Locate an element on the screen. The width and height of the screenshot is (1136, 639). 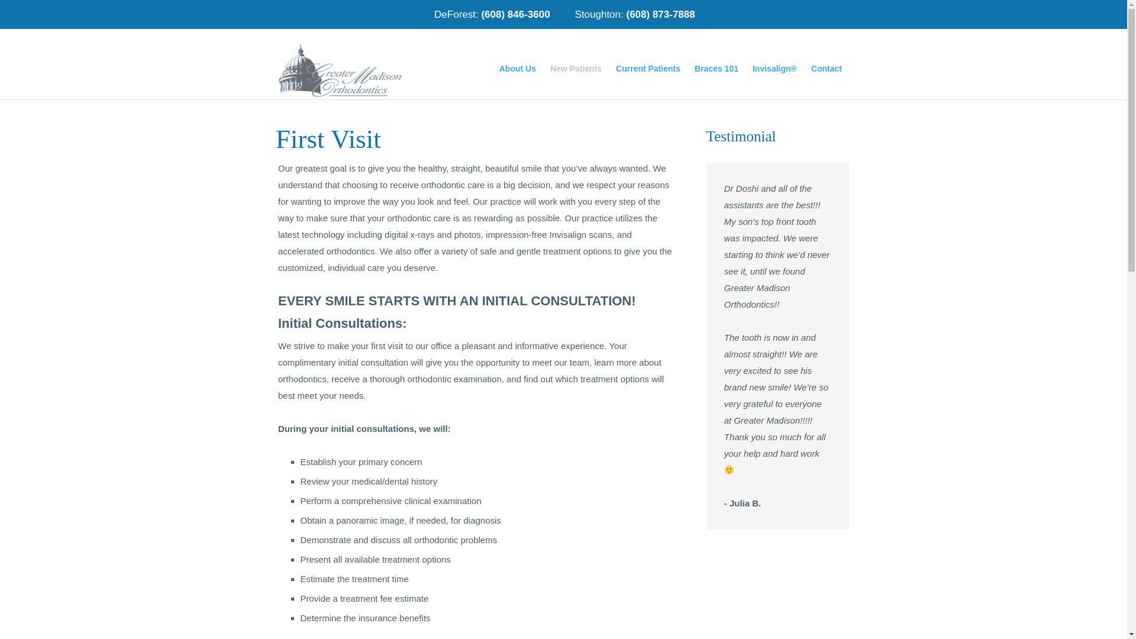
Contact is located at coordinates (826, 69).